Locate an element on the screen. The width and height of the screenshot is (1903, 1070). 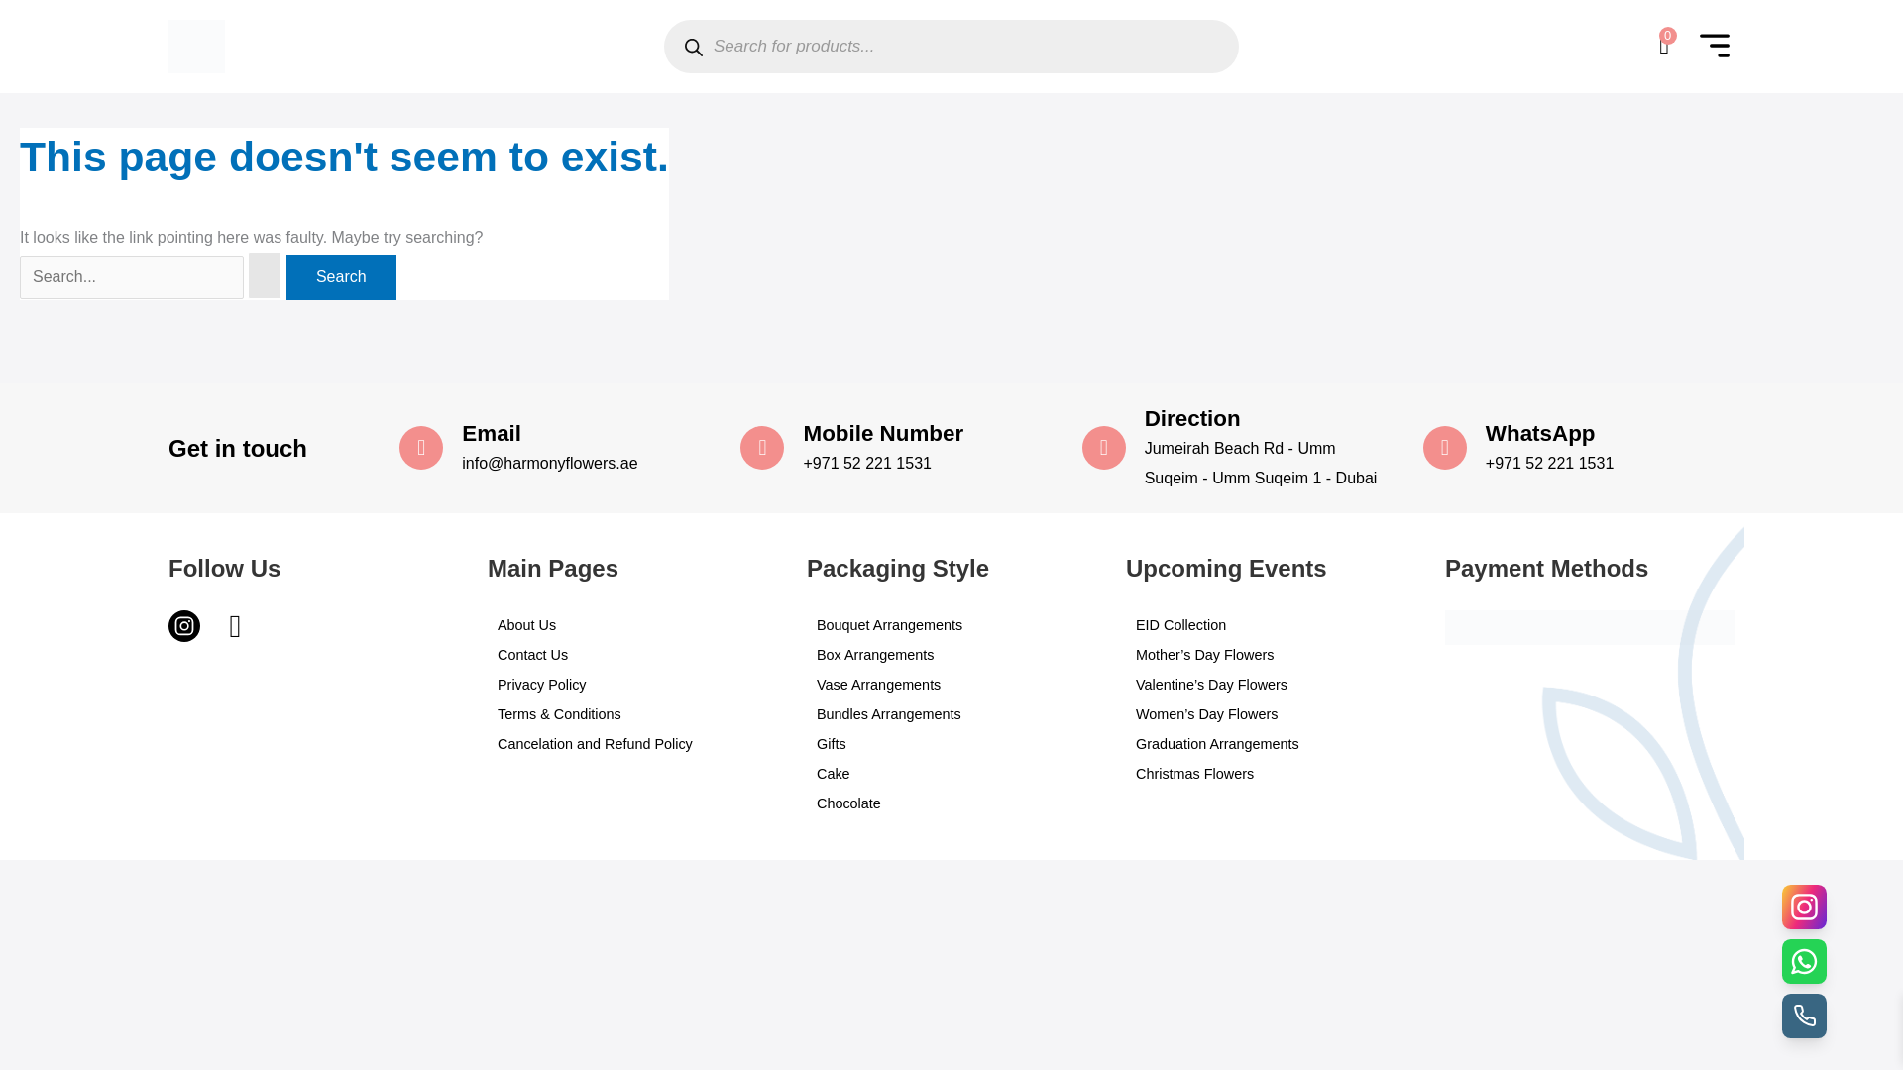
Mobile Number is located at coordinates (882, 434).